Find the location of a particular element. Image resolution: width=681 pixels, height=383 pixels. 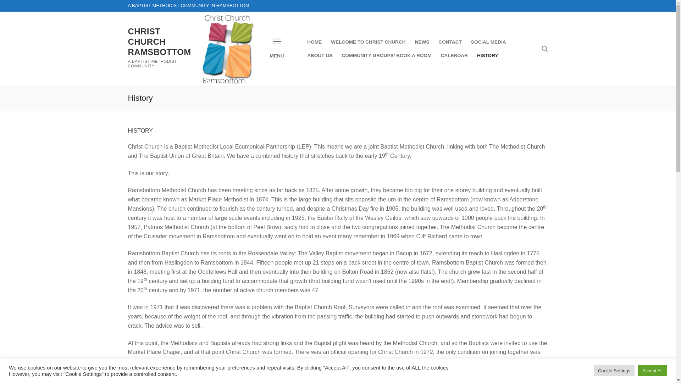

Cookie Settings is located at coordinates (614, 371).